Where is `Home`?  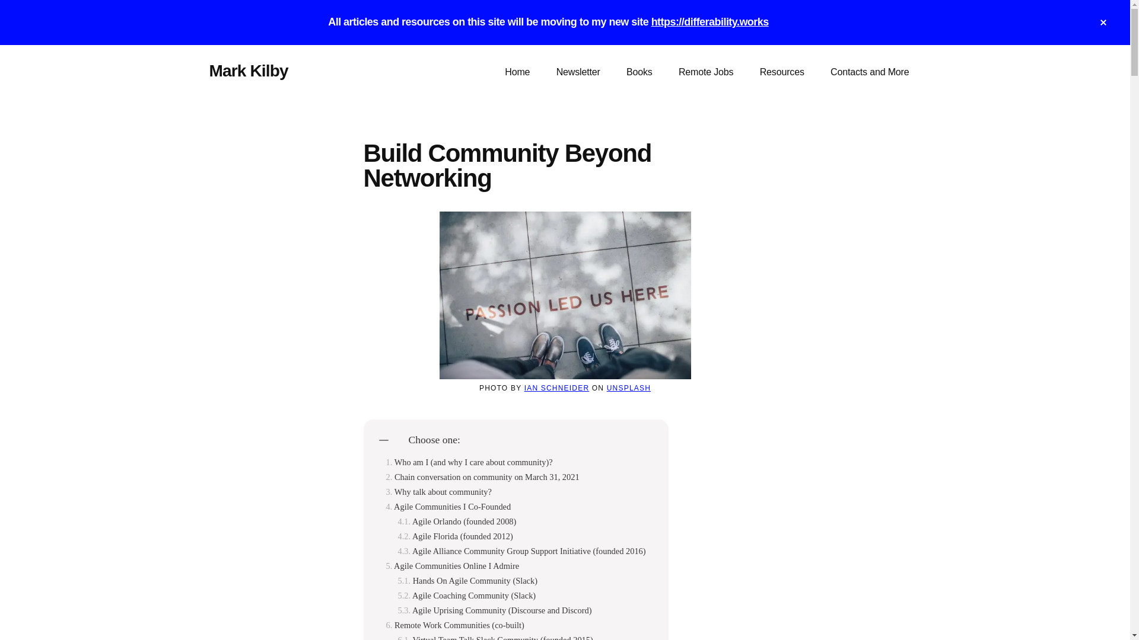 Home is located at coordinates (517, 72).